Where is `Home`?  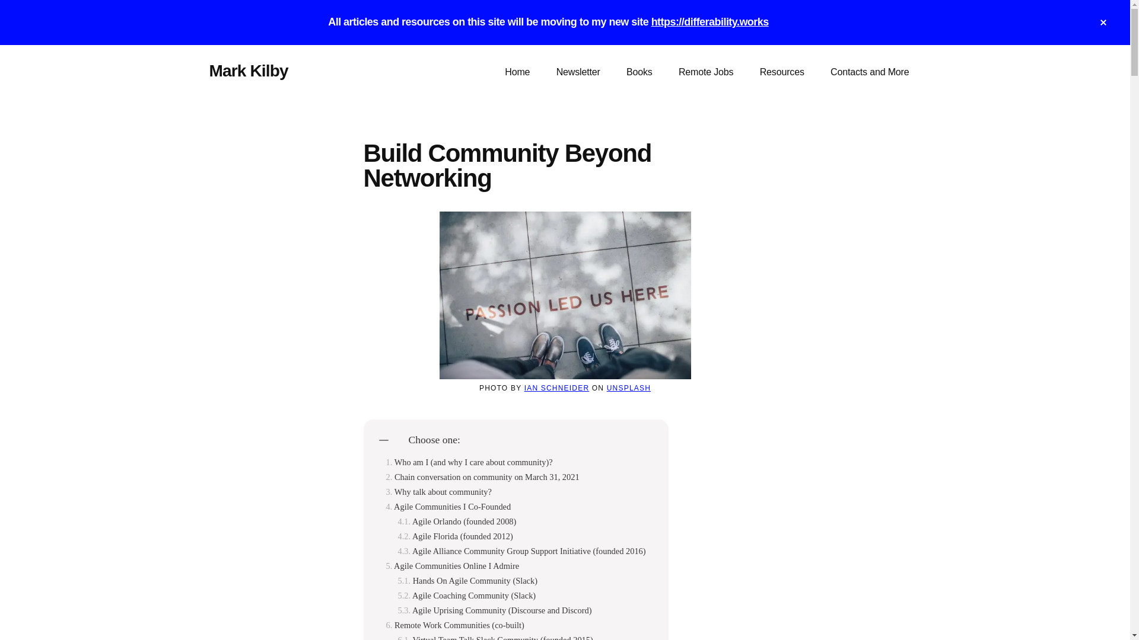 Home is located at coordinates (517, 72).